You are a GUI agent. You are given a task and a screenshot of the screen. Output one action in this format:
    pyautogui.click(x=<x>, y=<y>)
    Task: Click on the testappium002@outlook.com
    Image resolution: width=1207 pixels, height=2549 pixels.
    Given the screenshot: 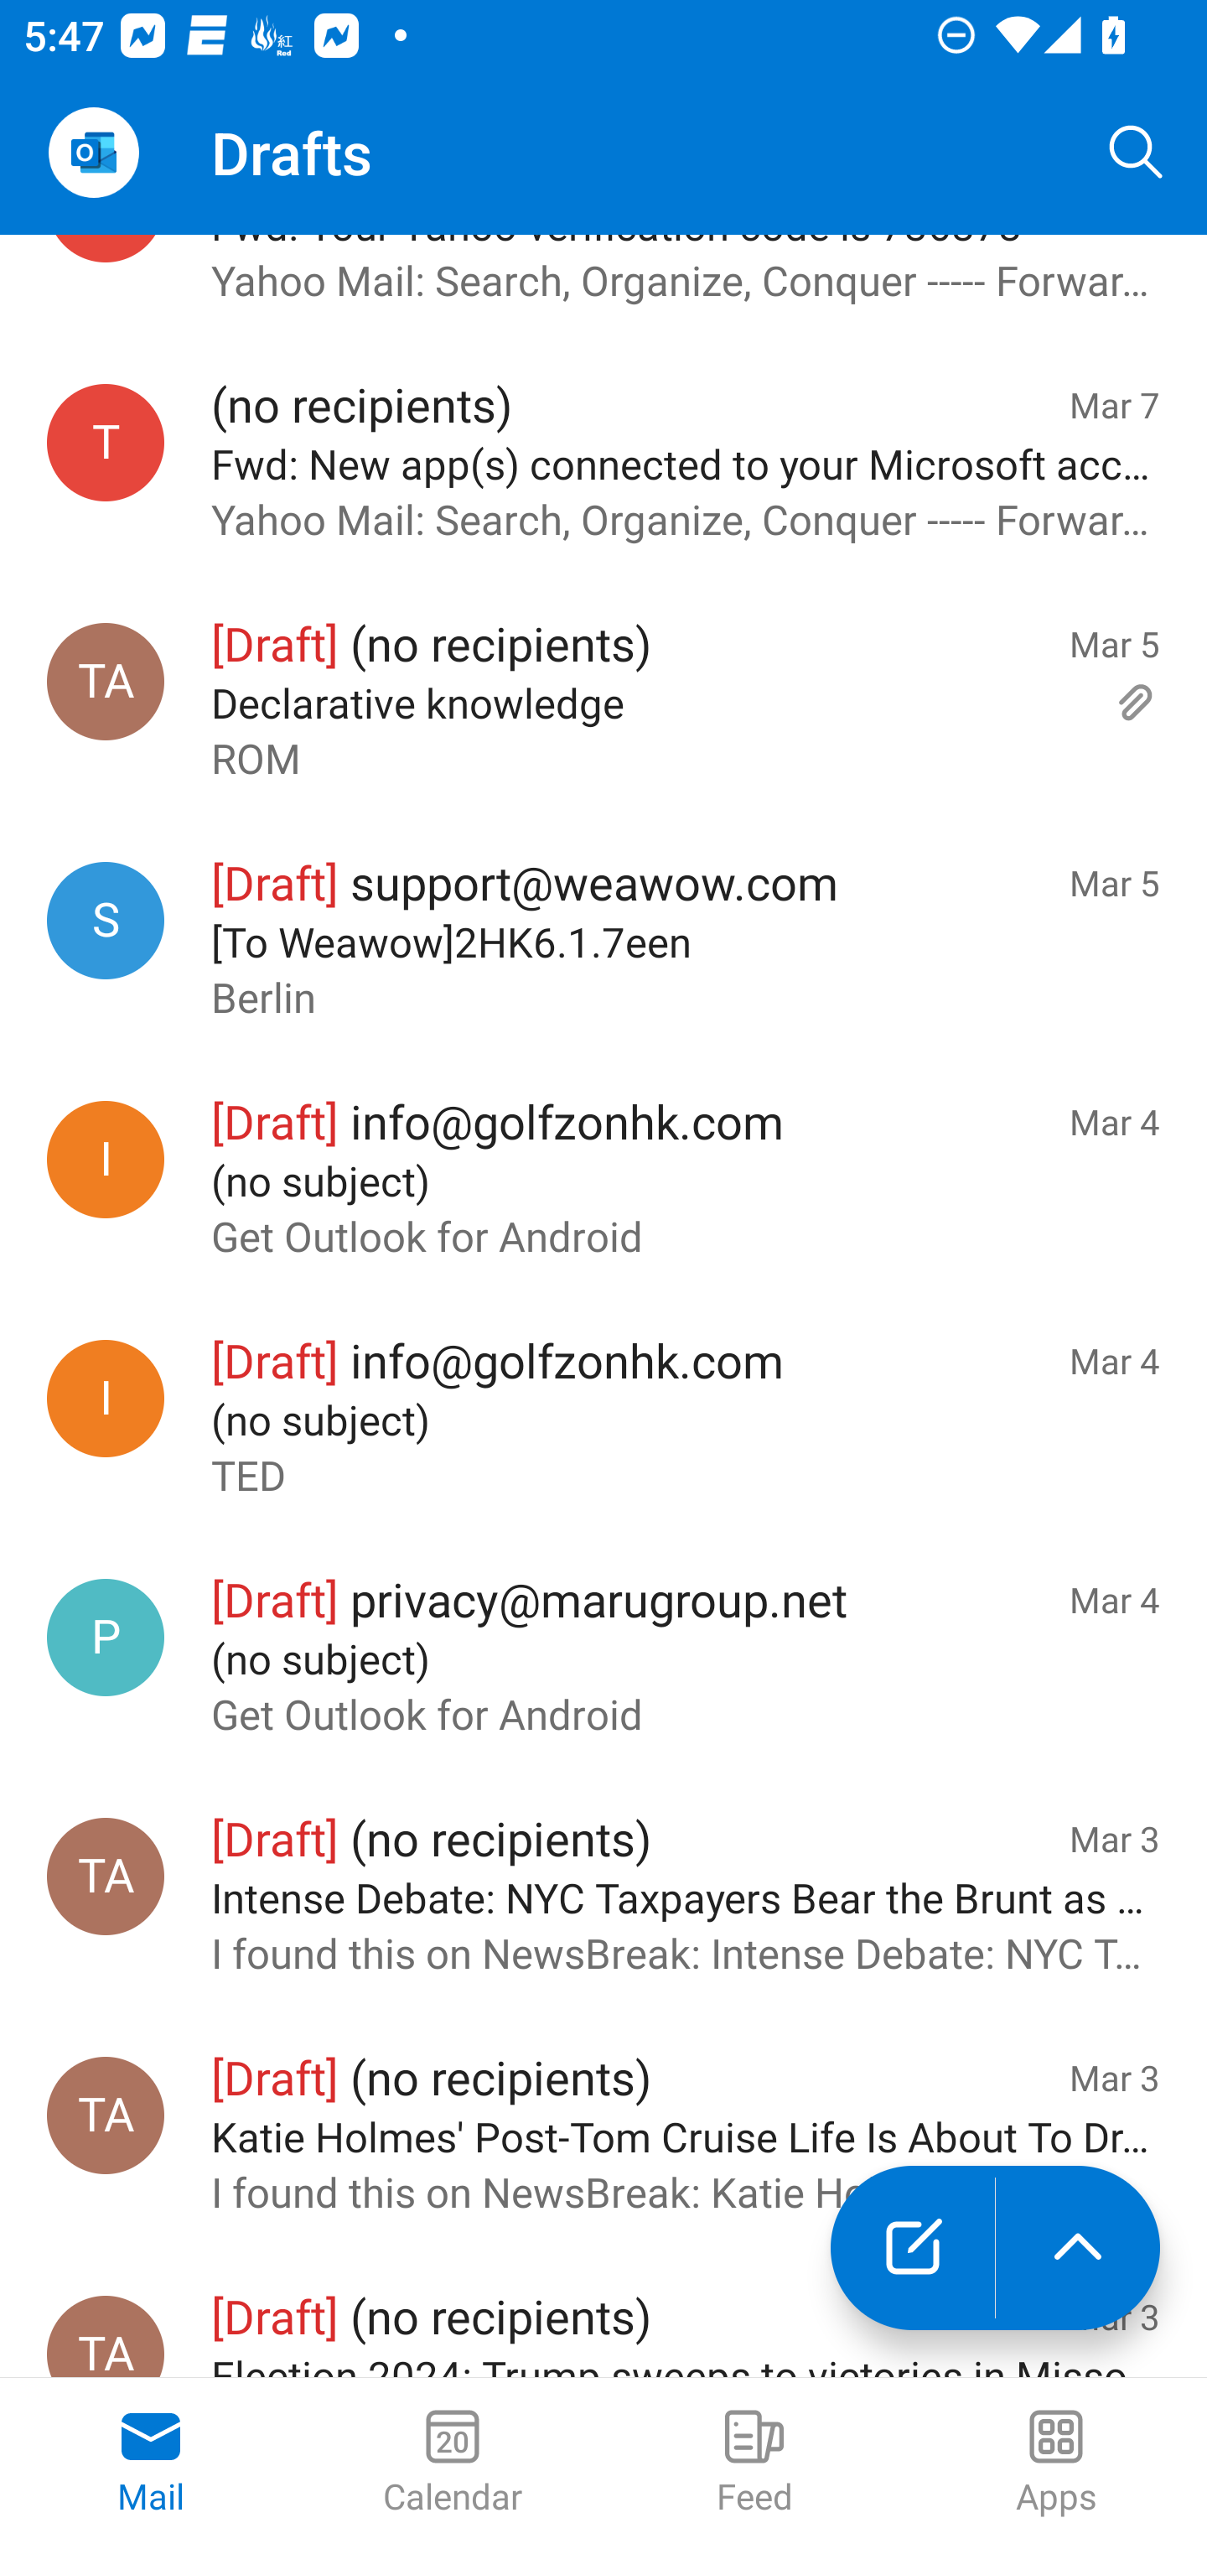 What is the action you would take?
    pyautogui.click(x=106, y=443)
    